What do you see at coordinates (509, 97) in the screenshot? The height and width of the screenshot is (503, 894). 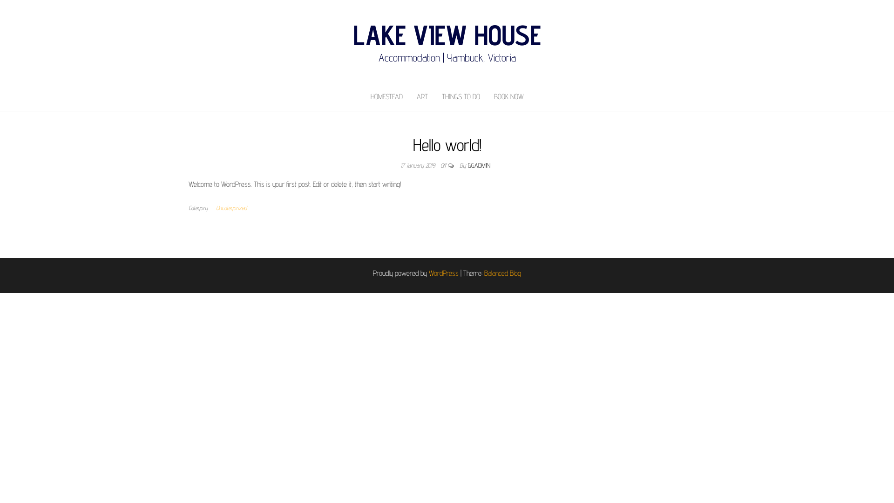 I see `BOOK NOW` at bounding box center [509, 97].